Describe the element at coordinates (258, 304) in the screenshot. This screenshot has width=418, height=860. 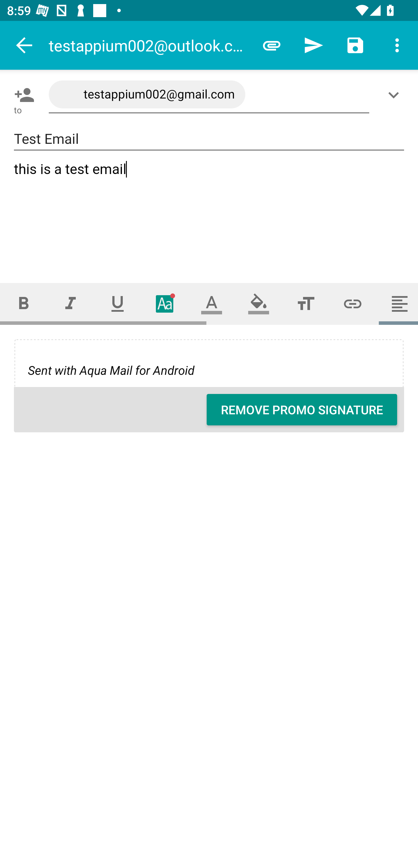
I see `Fill color` at that location.